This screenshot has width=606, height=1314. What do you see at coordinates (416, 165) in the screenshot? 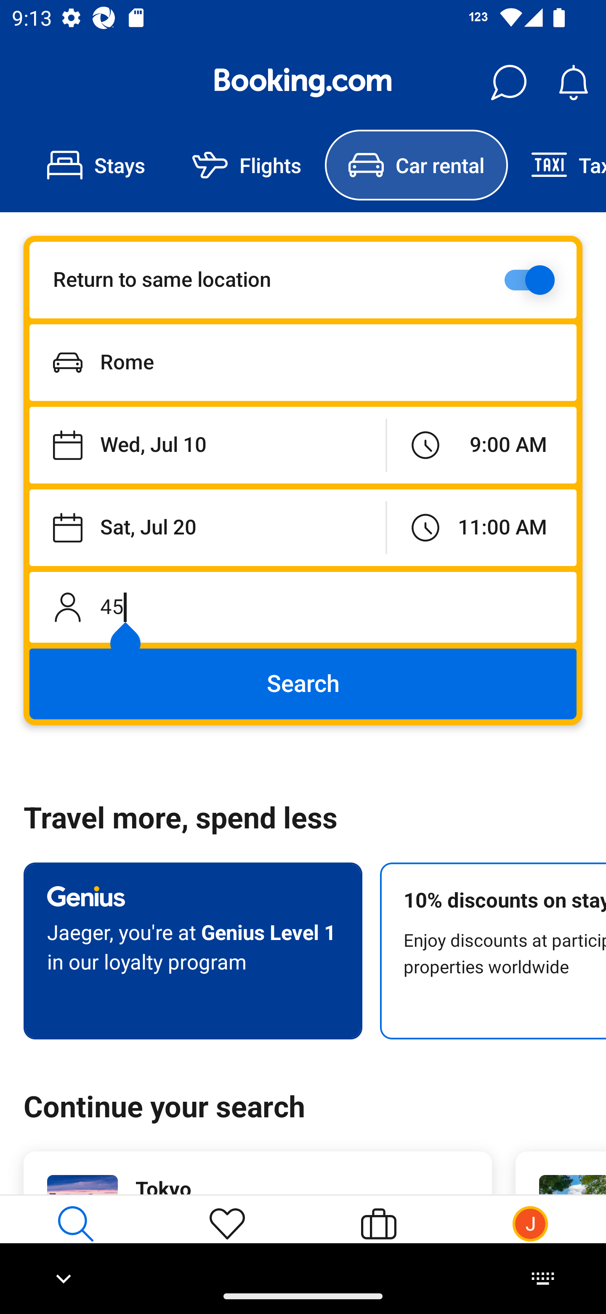
I see `Car rental` at bounding box center [416, 165].